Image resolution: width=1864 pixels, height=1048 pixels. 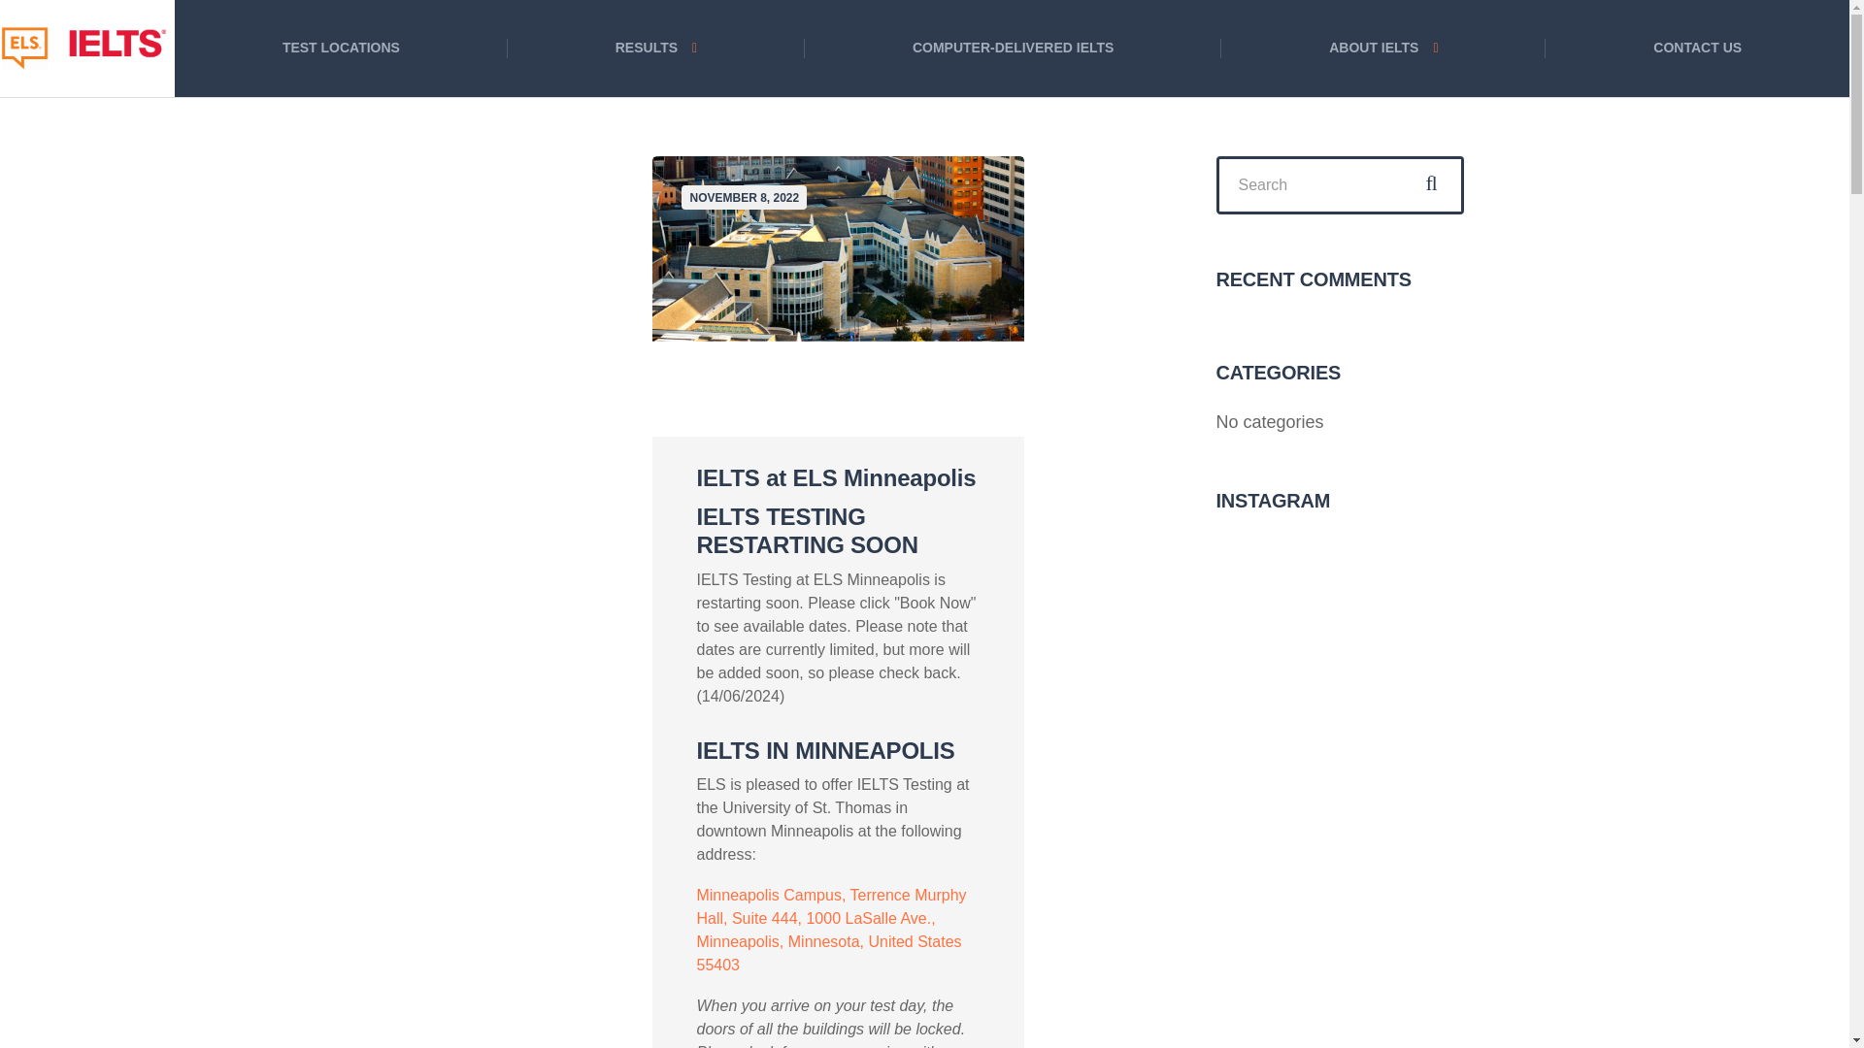 I want to click on TEST LOCATIONS, so click(x=341, y=49).